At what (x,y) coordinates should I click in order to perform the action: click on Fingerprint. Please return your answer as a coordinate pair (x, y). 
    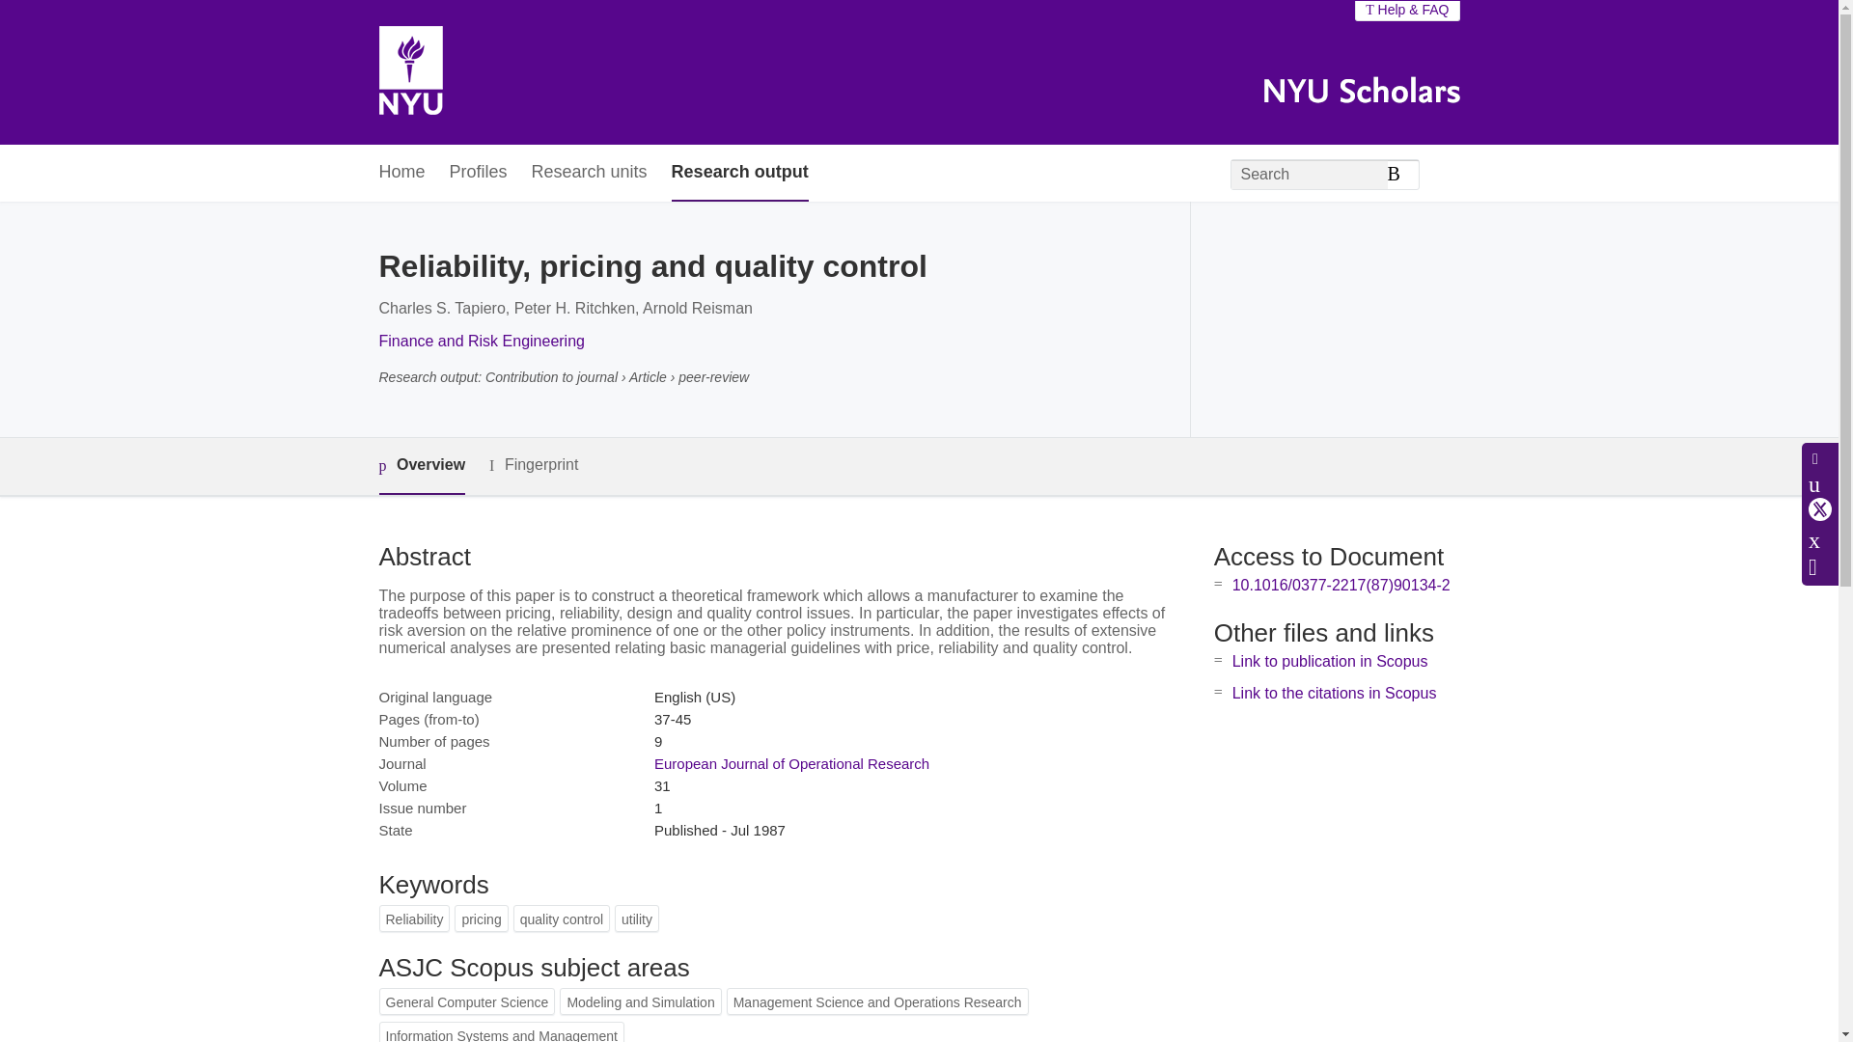
    Looking at the image, I should click on (533, 465).